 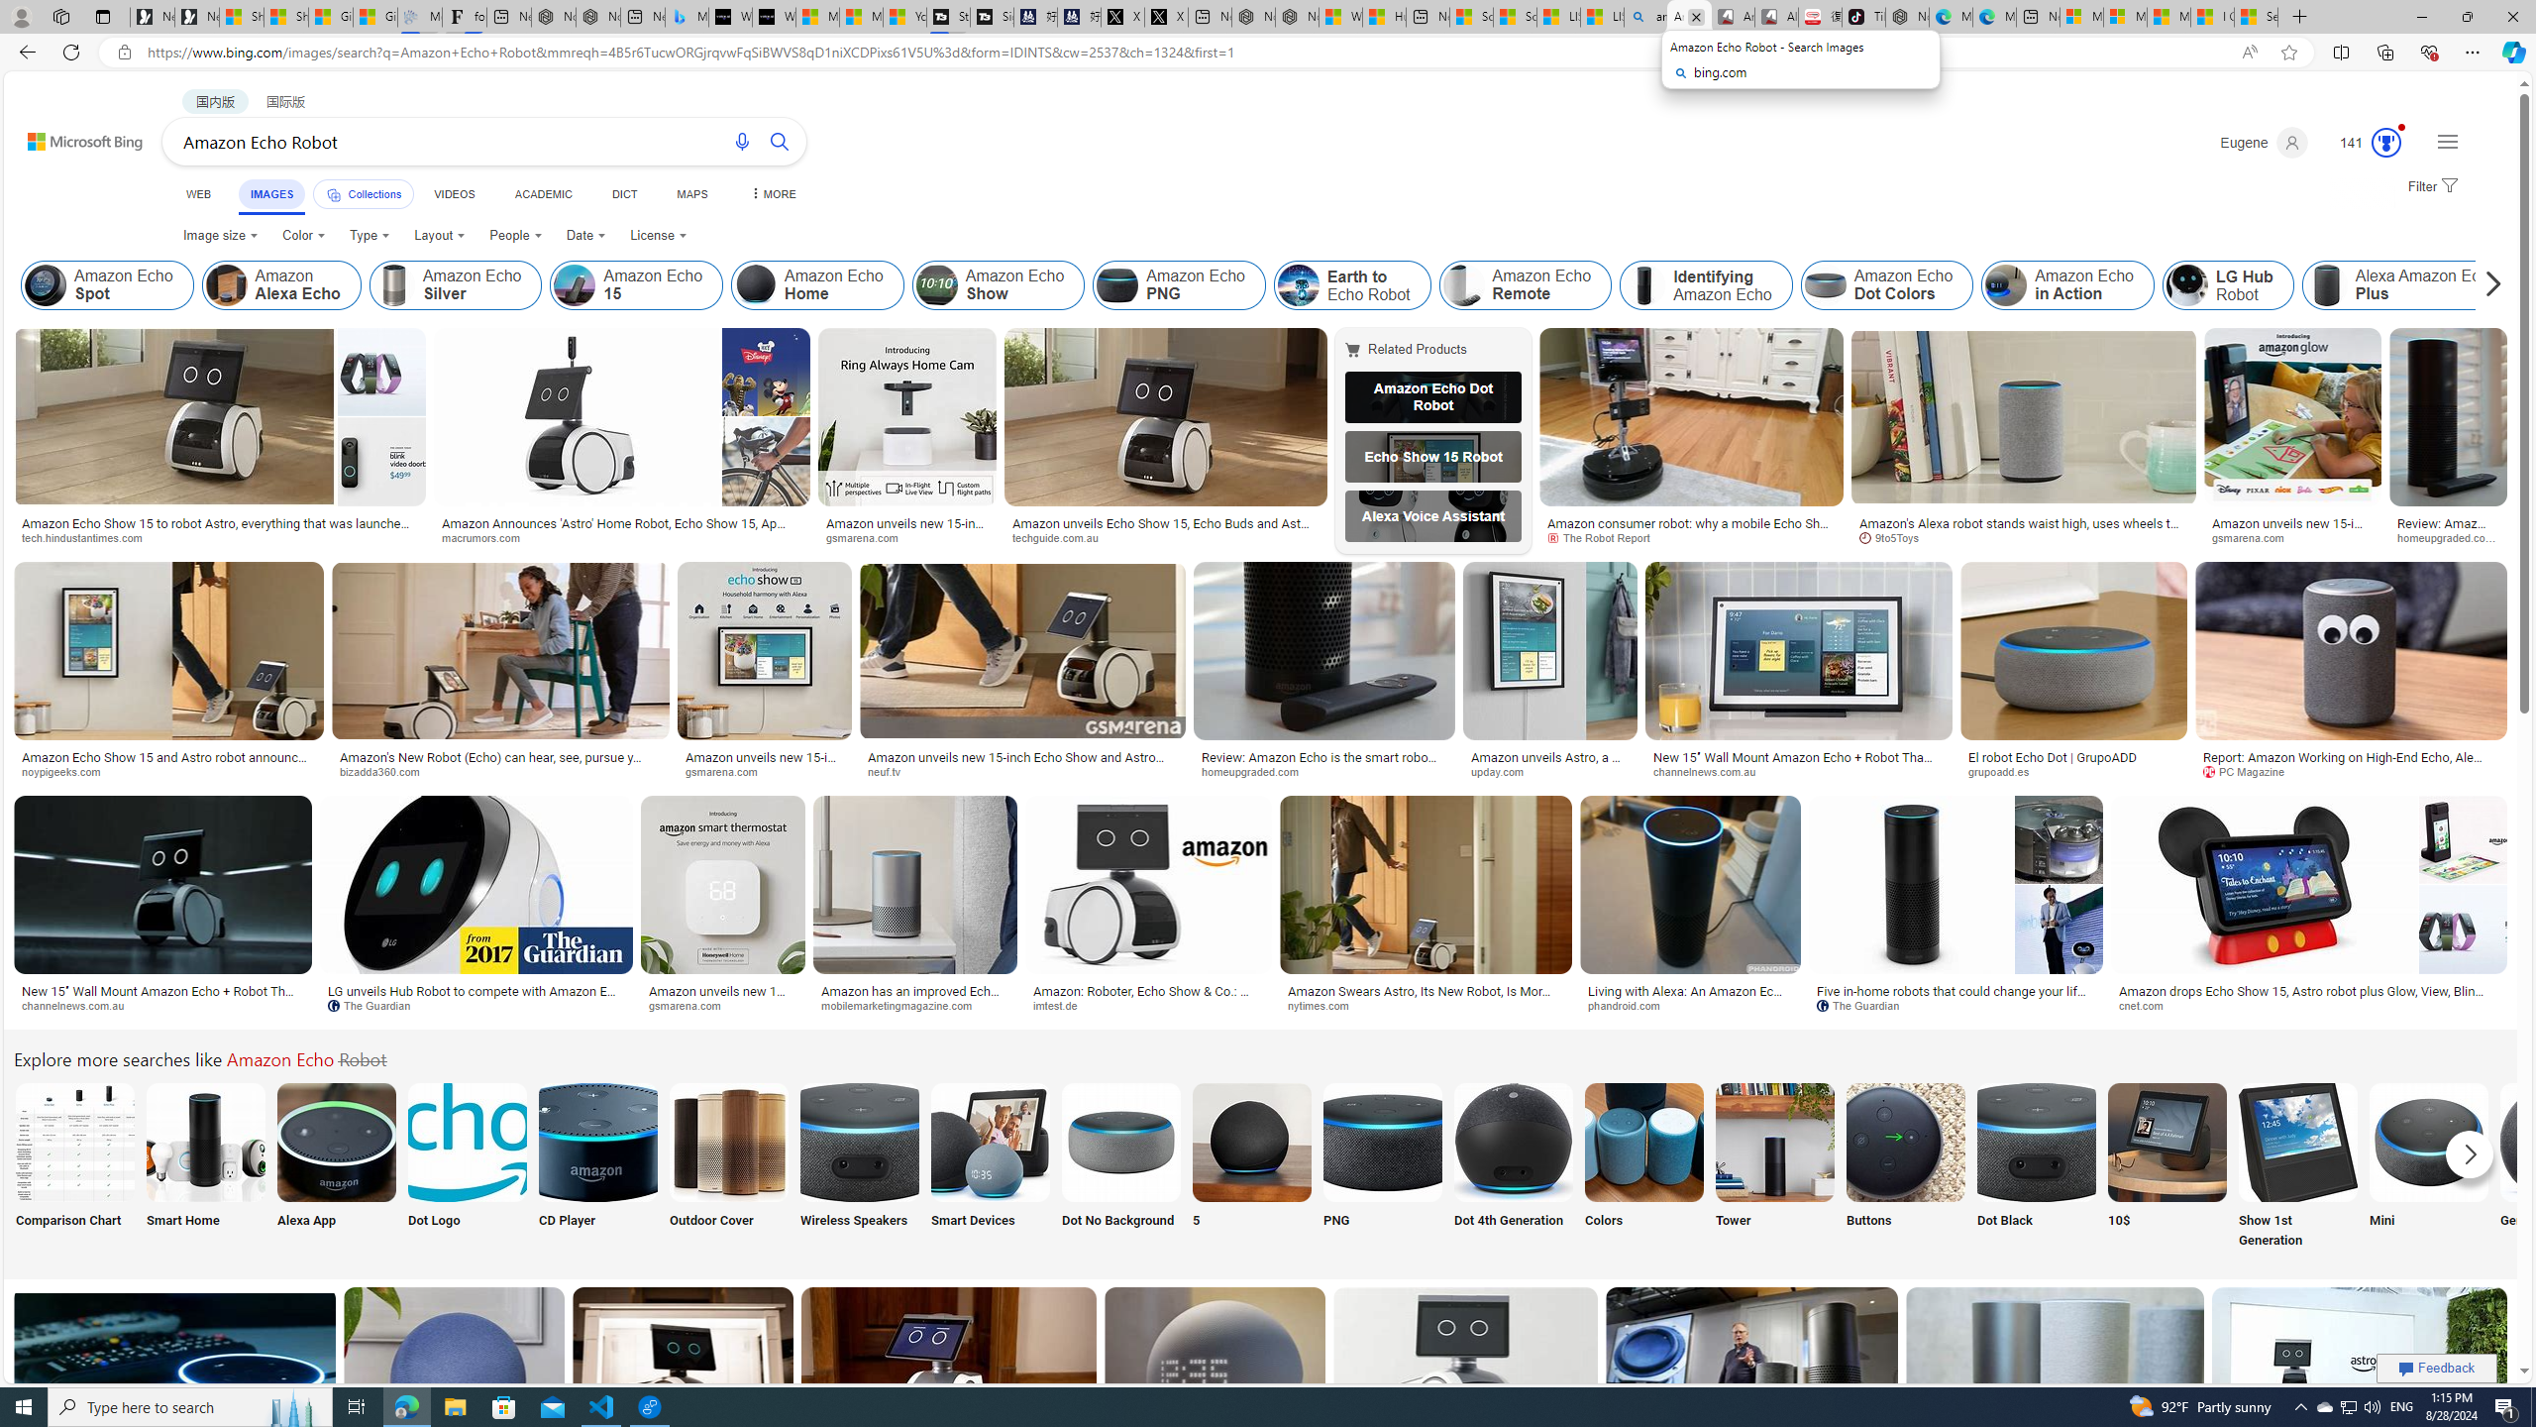 What do you see at coordinates (386, 771) in the screenshot?
I see `bizadda360.com` at bounding box center [386, 771].